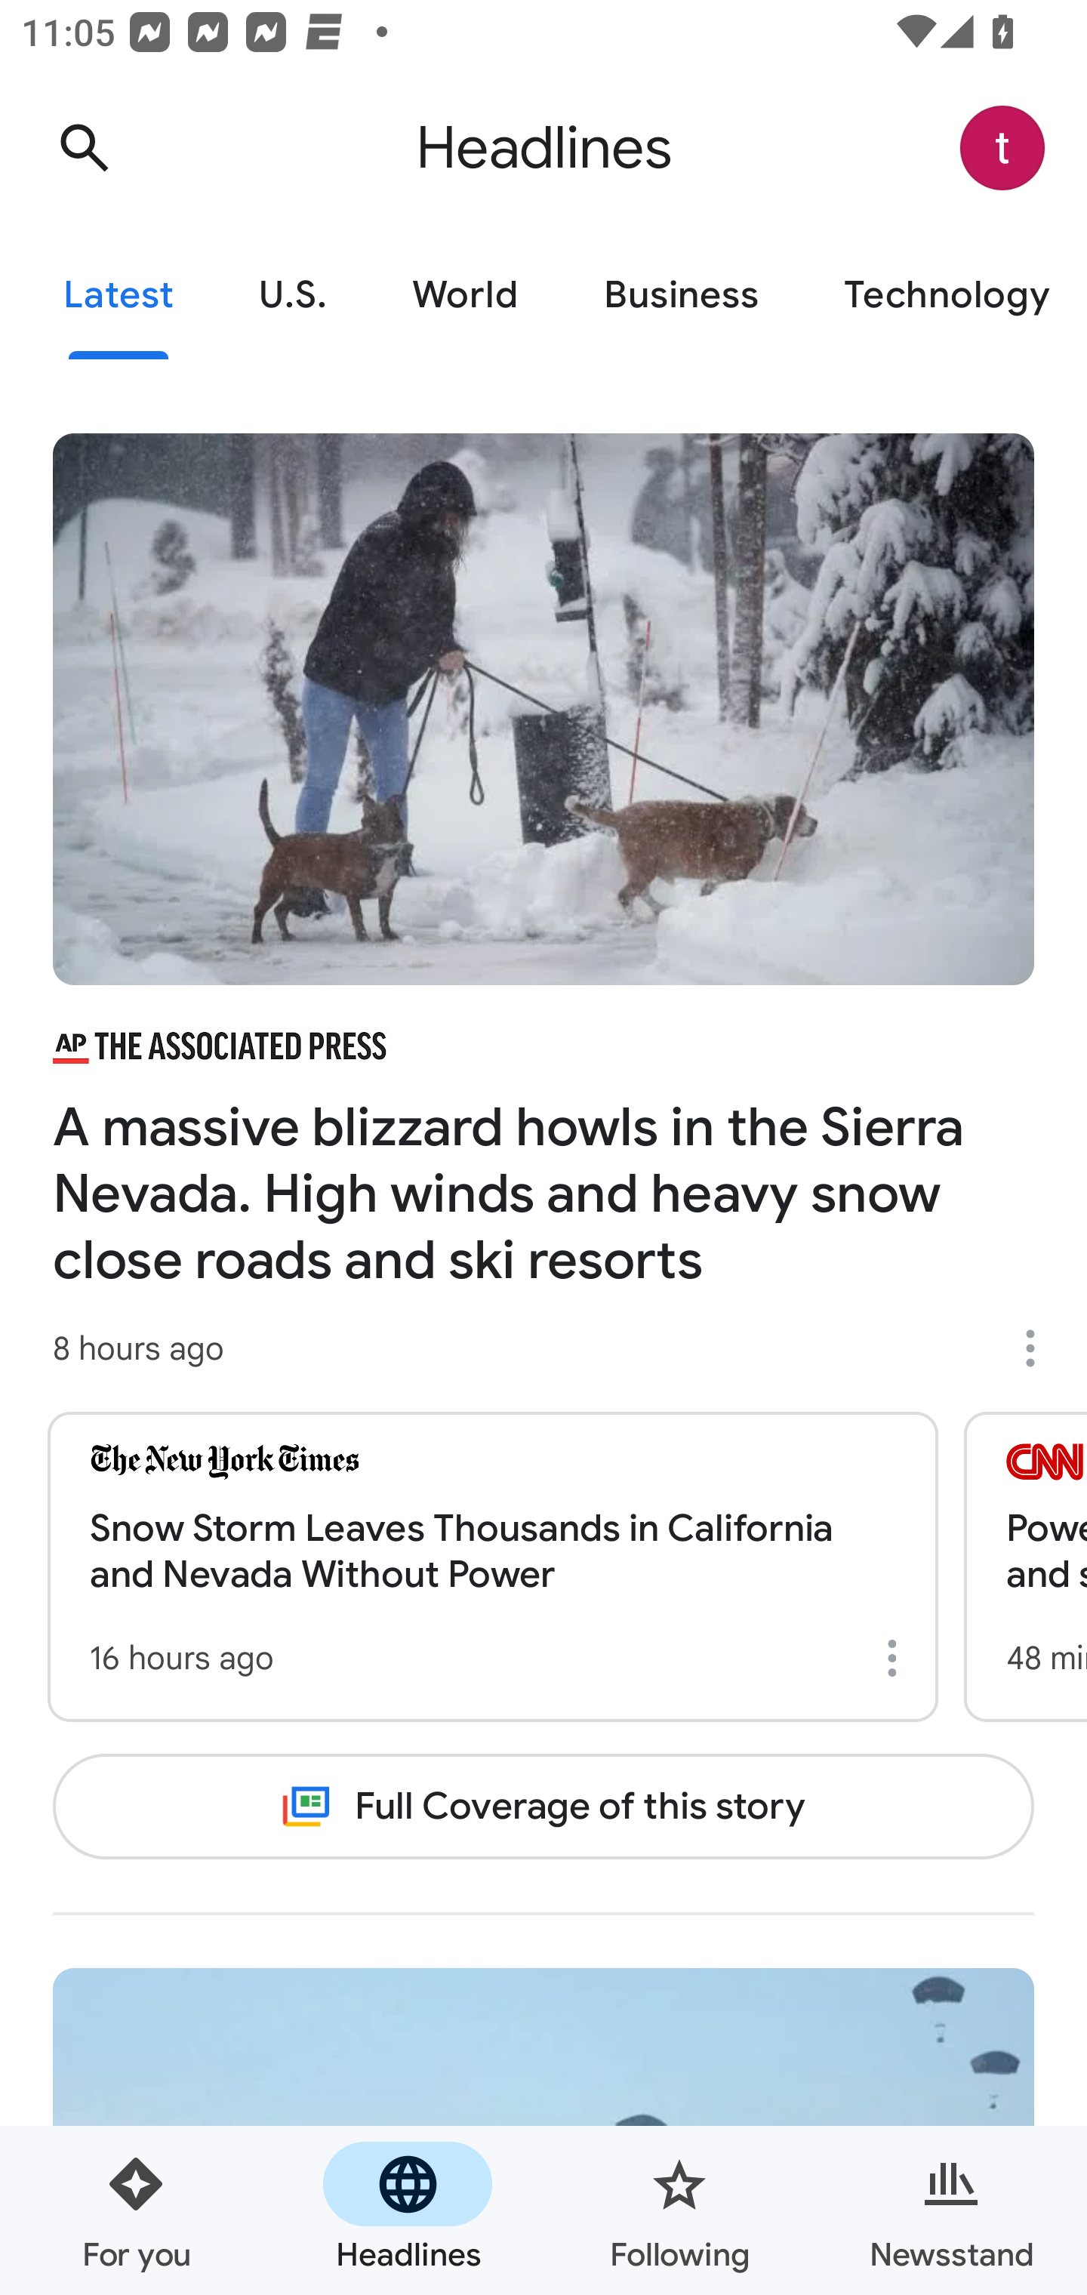 Image resolution: width=1087 pixels, height=2295 pixels. What do you see at coordinates (84, 148) in the screenshot?
I see `Search` at bounding box center [84, 148].